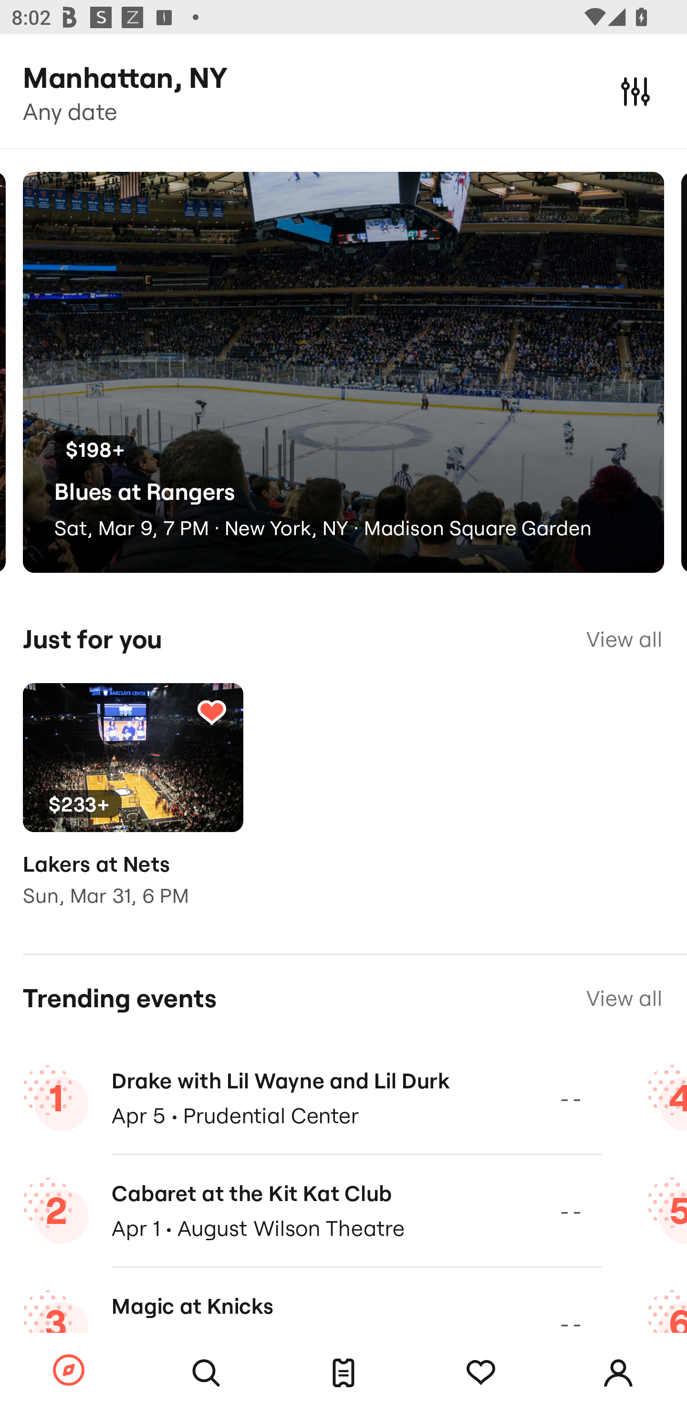  Describe the element at coordinates (211, 712) in the screenshot. I see `Tracking` at that location.